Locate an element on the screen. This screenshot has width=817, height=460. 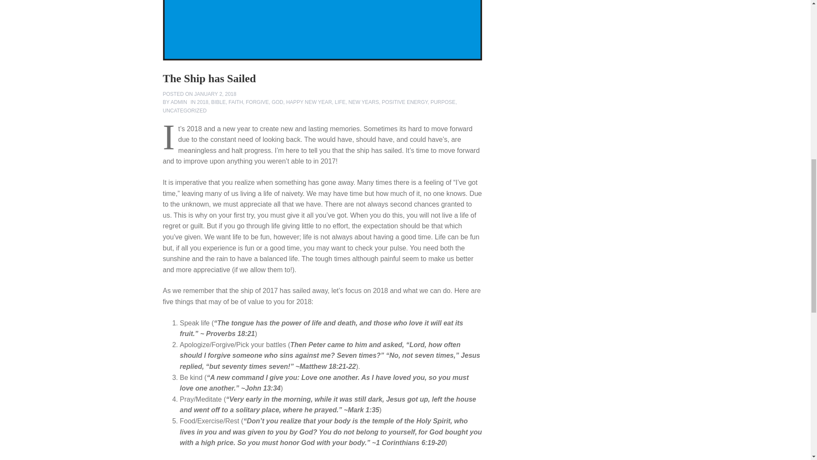
2018 is located at coordinates (203, 102).